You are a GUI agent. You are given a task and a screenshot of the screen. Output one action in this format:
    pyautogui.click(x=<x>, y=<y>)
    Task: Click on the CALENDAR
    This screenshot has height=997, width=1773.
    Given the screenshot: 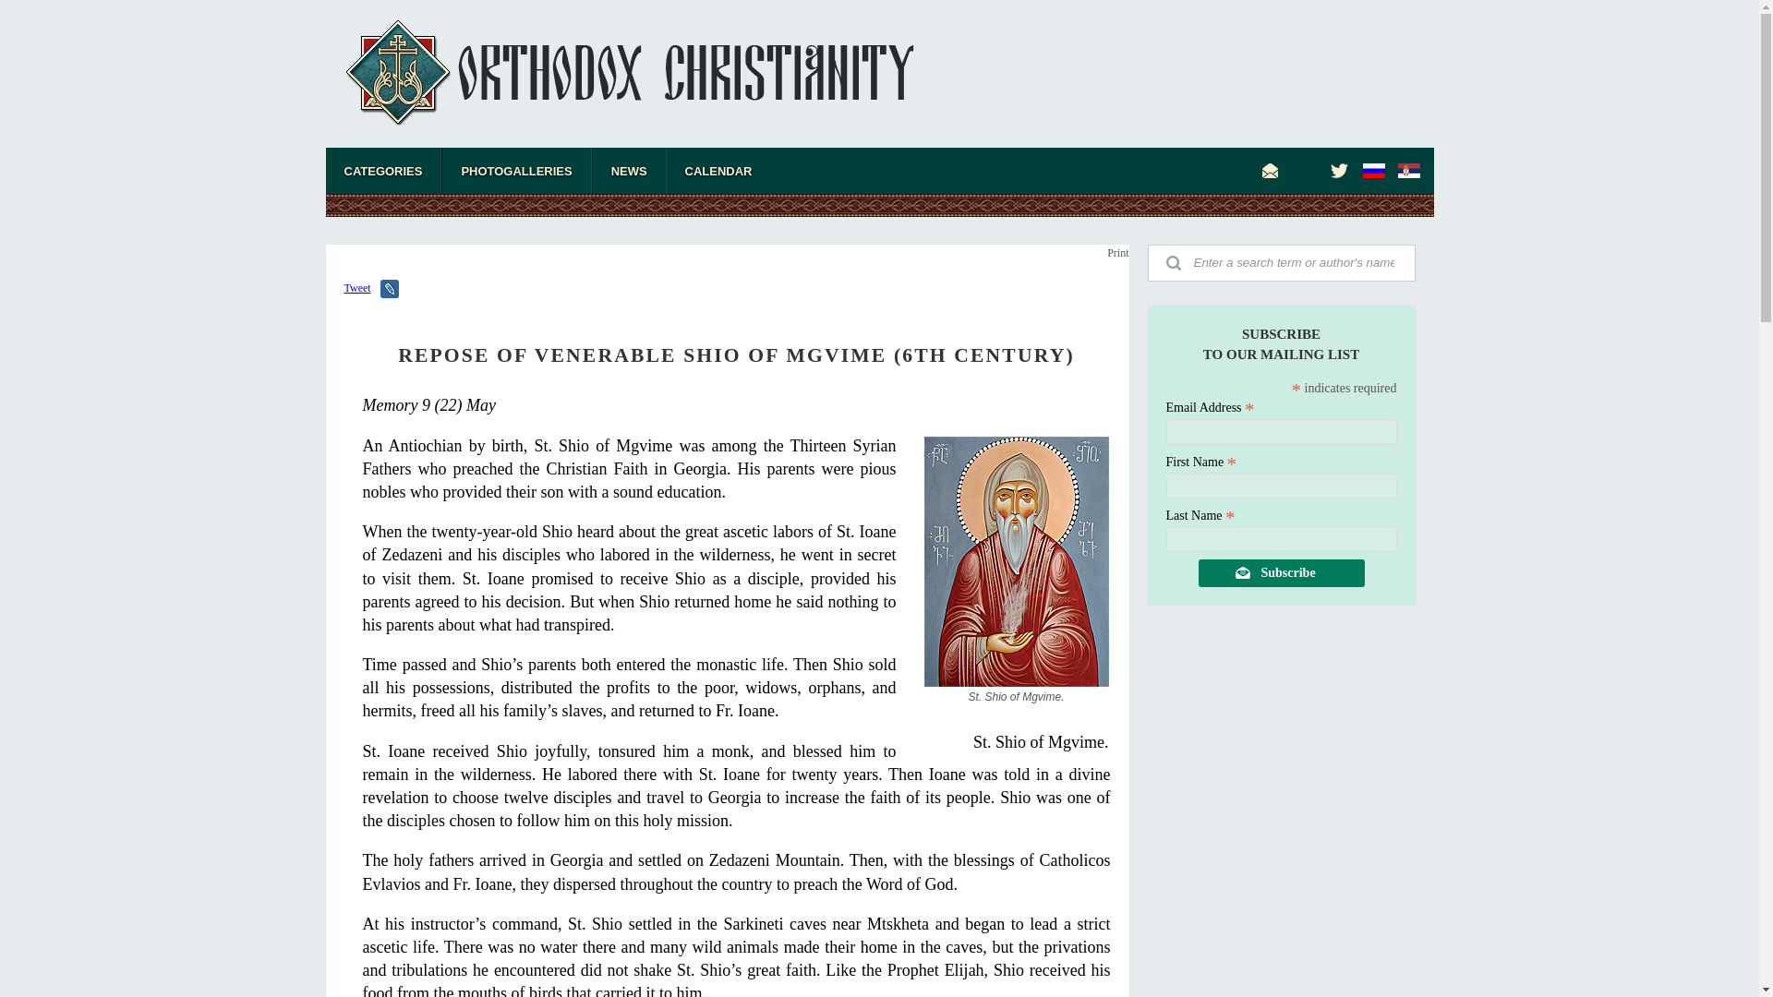 What is the action you would take?
    pyautogui.click(x=718, y=170)
    